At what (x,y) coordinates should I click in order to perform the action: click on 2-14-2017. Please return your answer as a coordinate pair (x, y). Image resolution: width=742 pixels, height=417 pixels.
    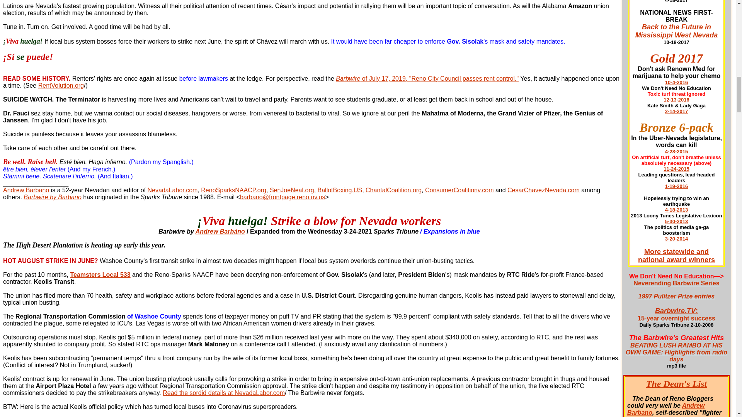
    Looking at the image, I should click on (676, 111).